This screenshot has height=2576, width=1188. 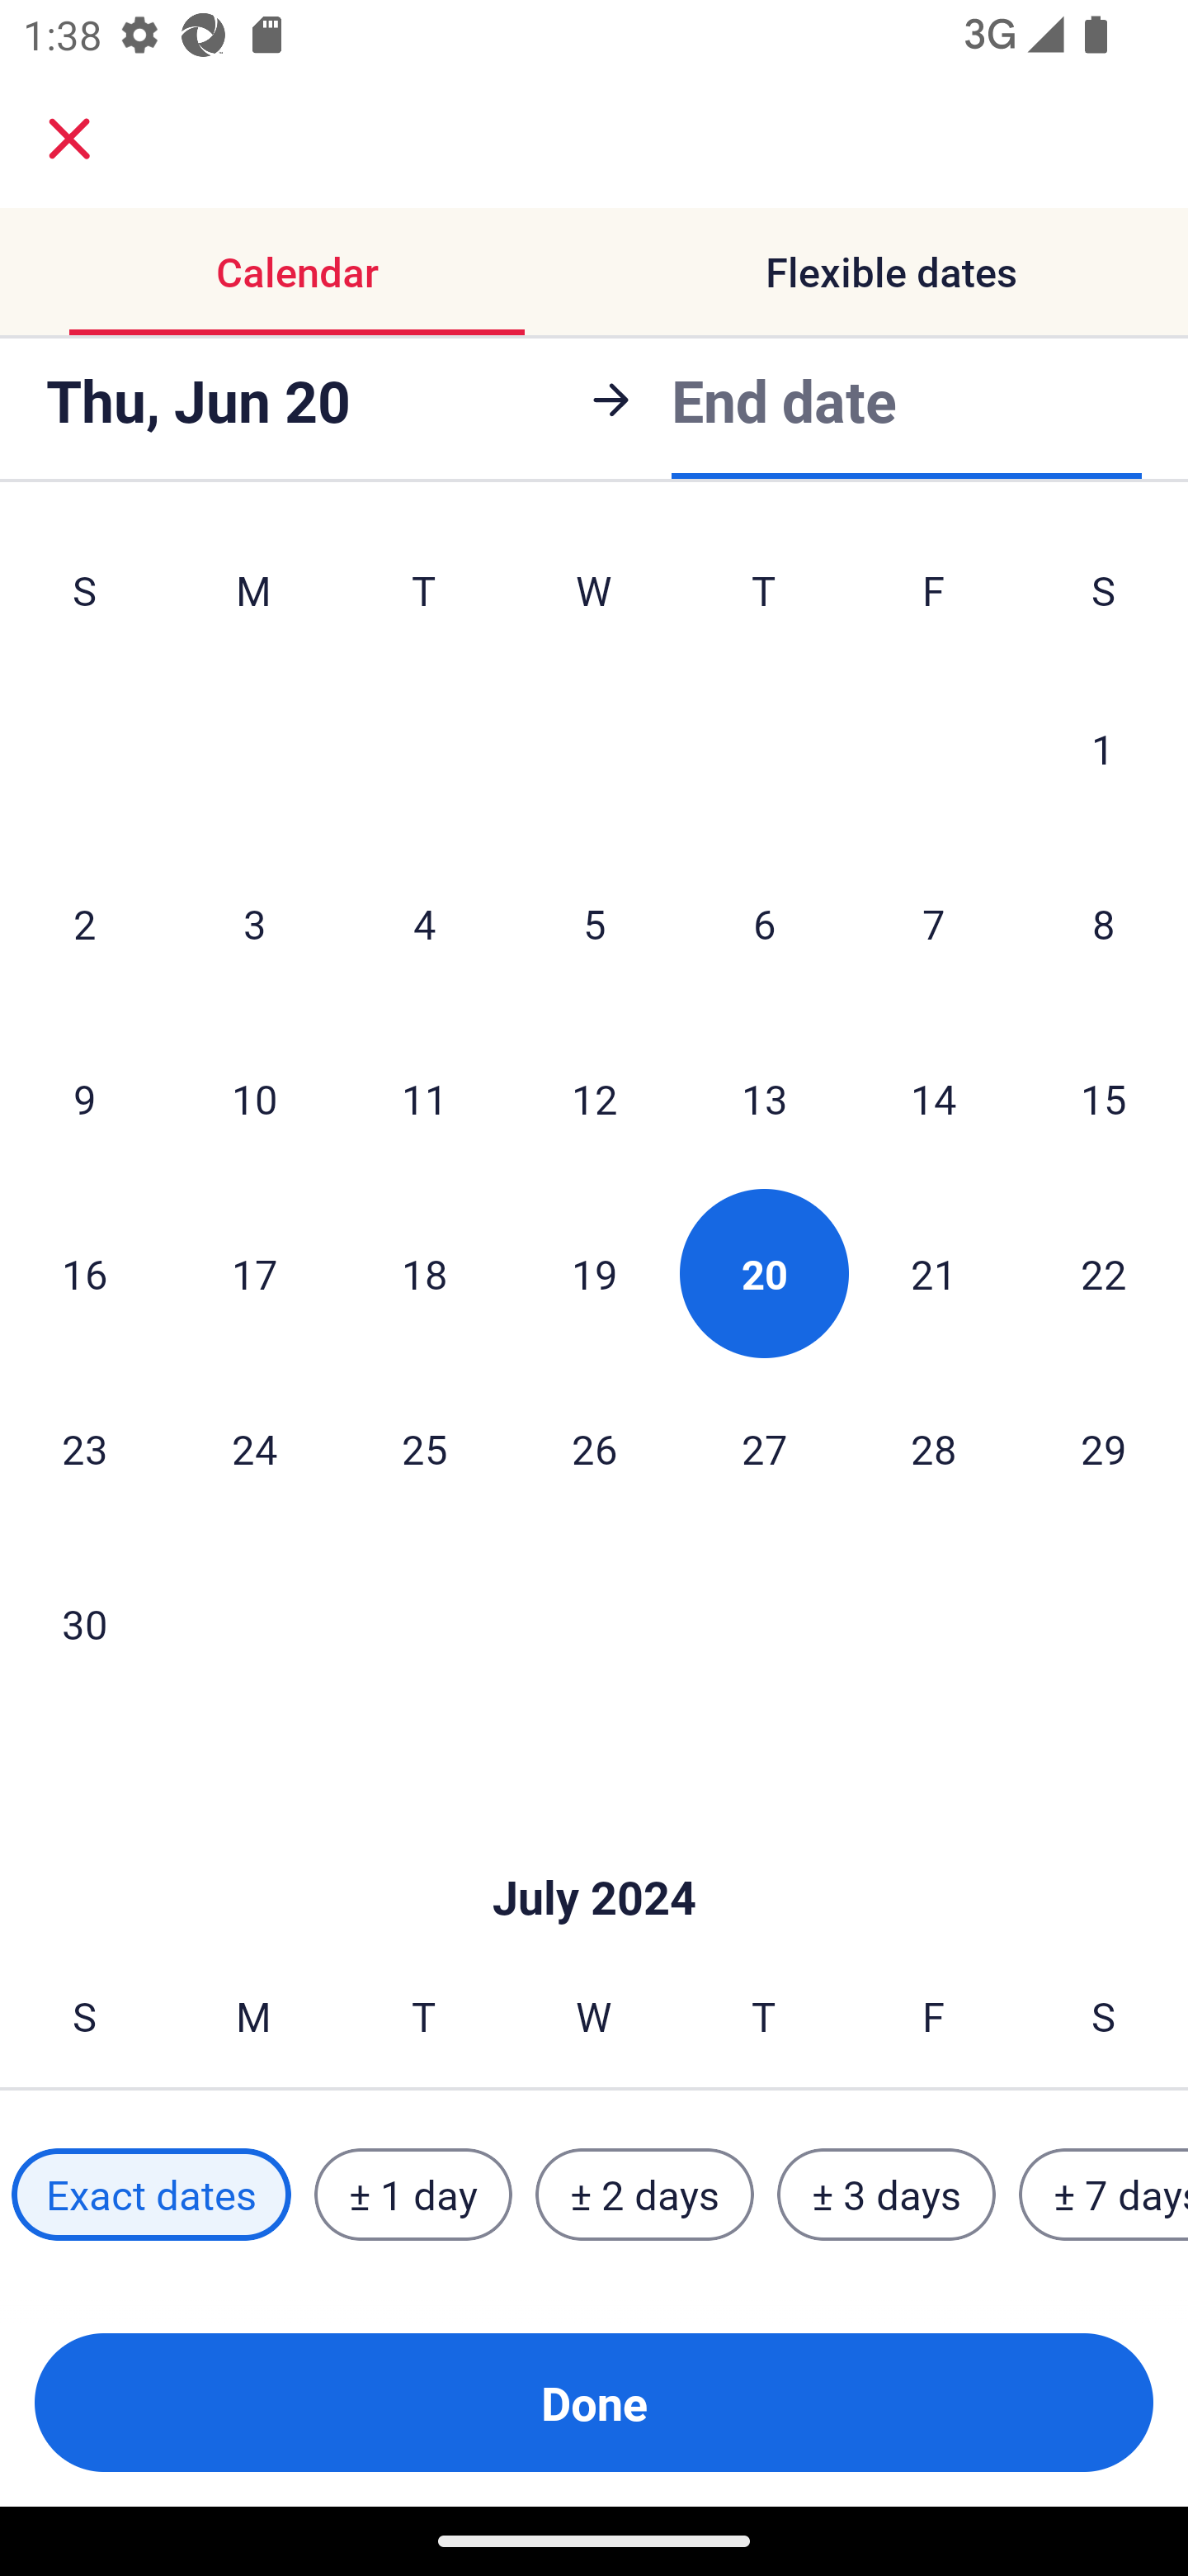 What do you see at coordinates (254, 1098) in the screenshot?
I see `10 Monday, June 10, 2024` at bounding box center [254, 1098].